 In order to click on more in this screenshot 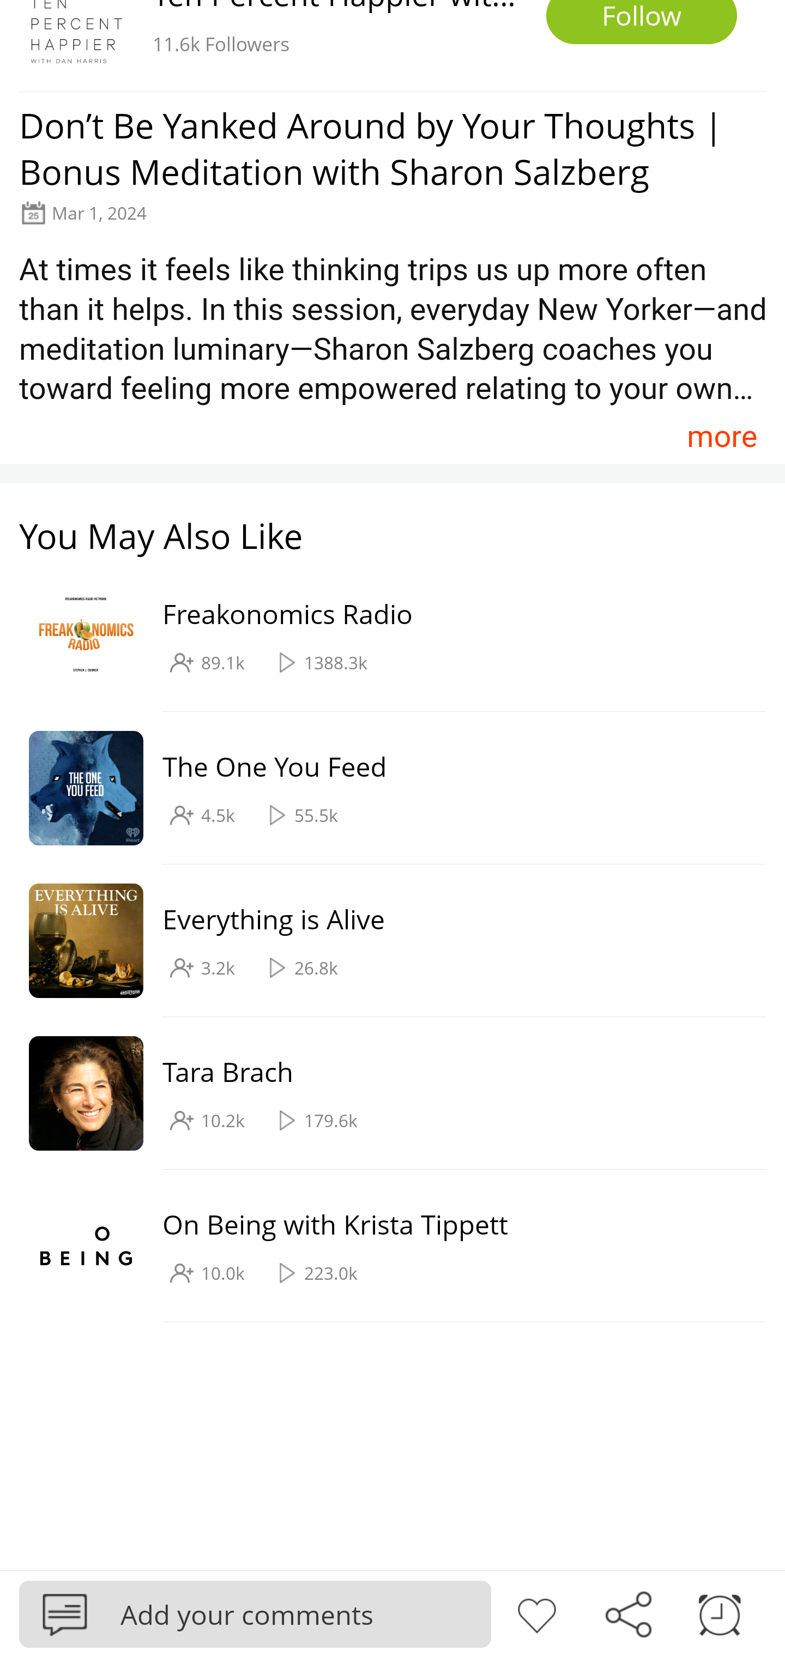, I will do `click(722, 436)`.